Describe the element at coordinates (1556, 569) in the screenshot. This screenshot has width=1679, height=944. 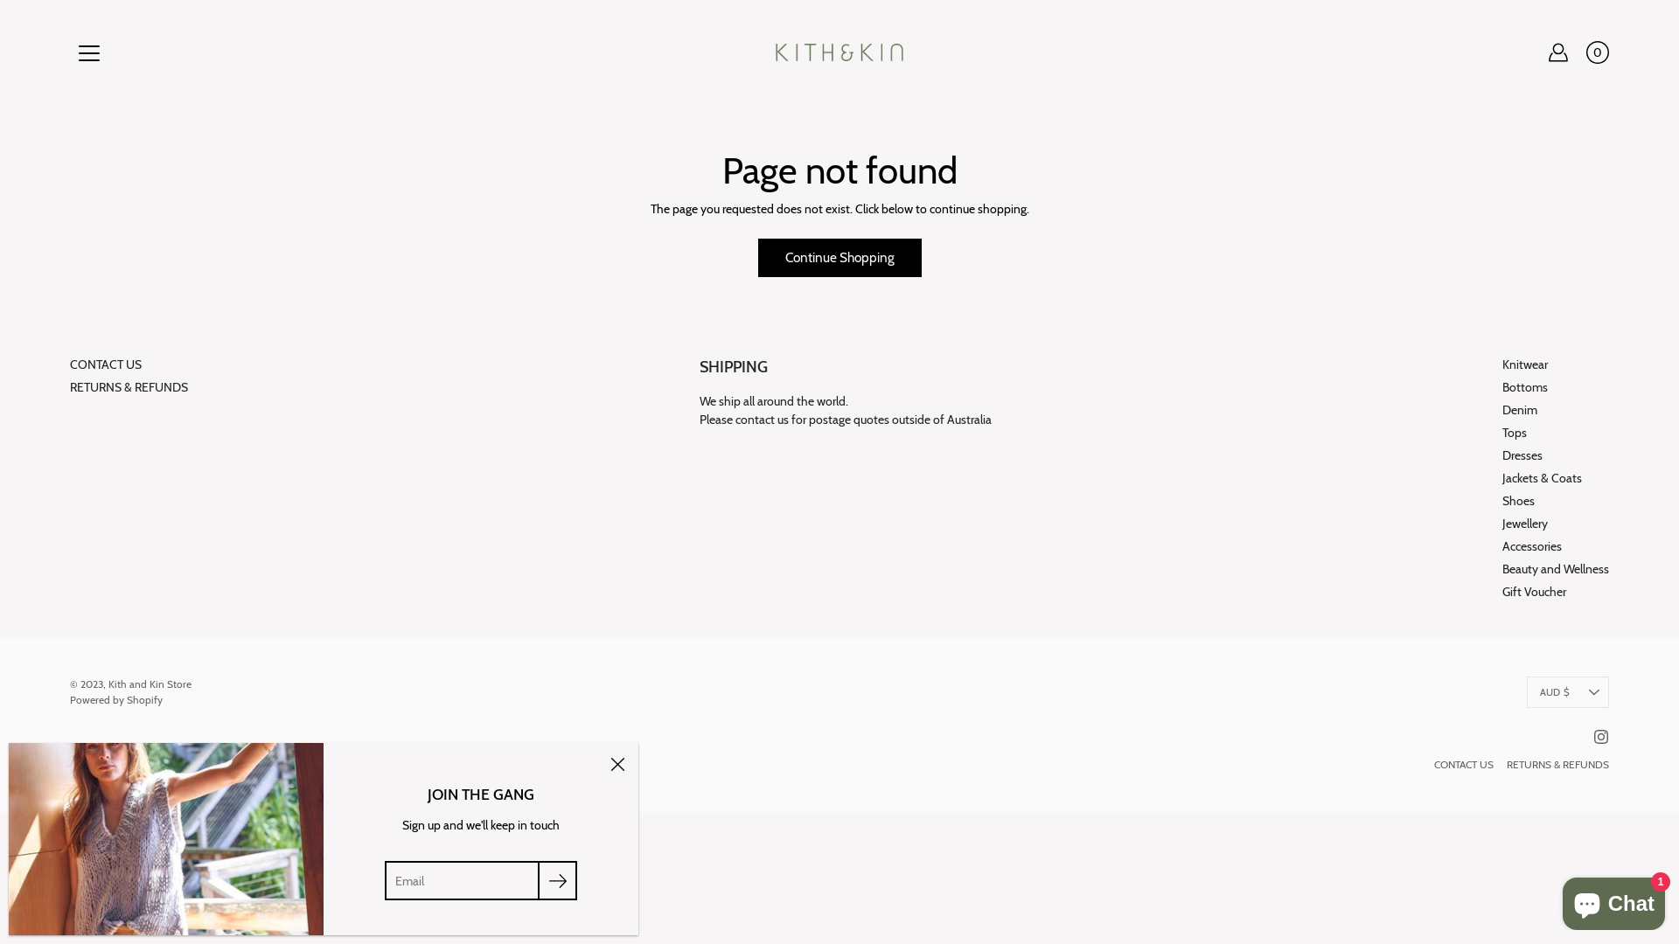
I see `Beauty and Wellness` at that location.